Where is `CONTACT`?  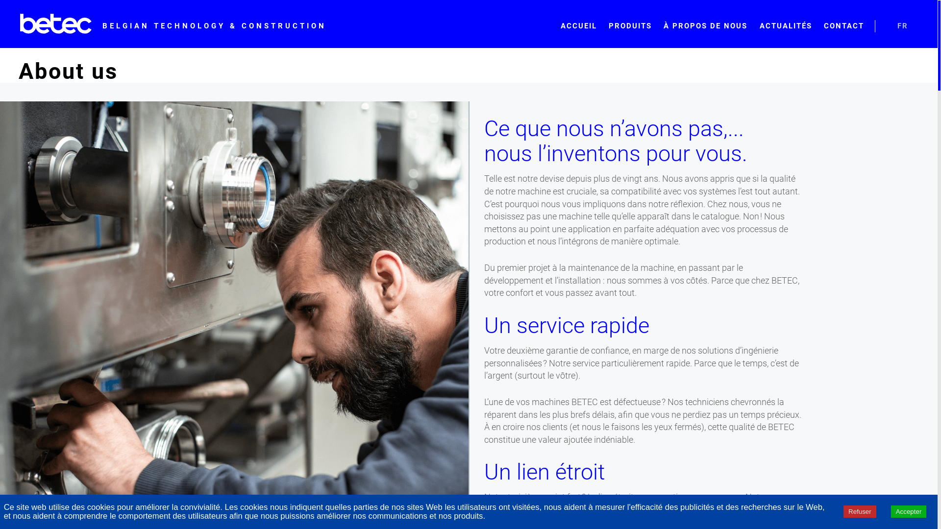
CONTACT is located at coordinates (844, 26).